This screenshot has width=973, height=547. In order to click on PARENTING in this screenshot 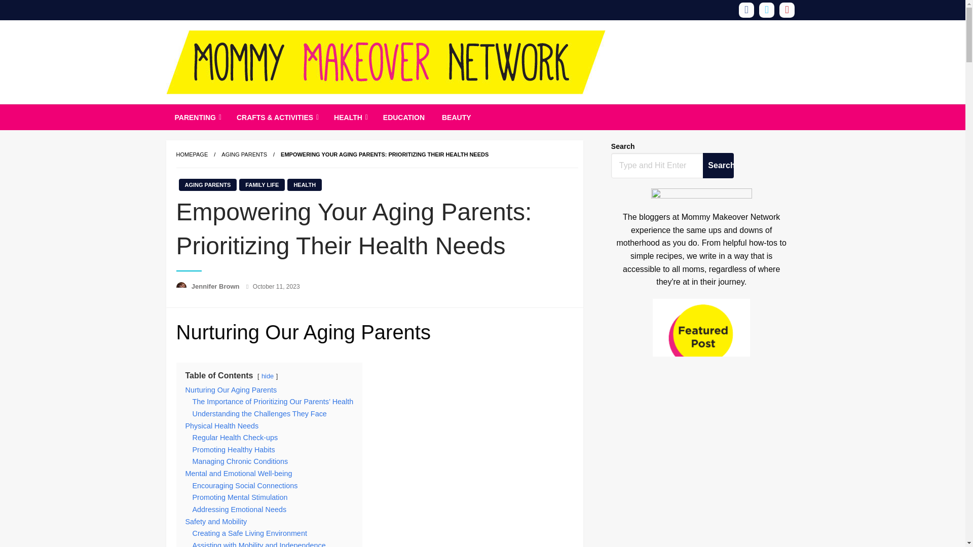, I will do `click(197, 118)`.